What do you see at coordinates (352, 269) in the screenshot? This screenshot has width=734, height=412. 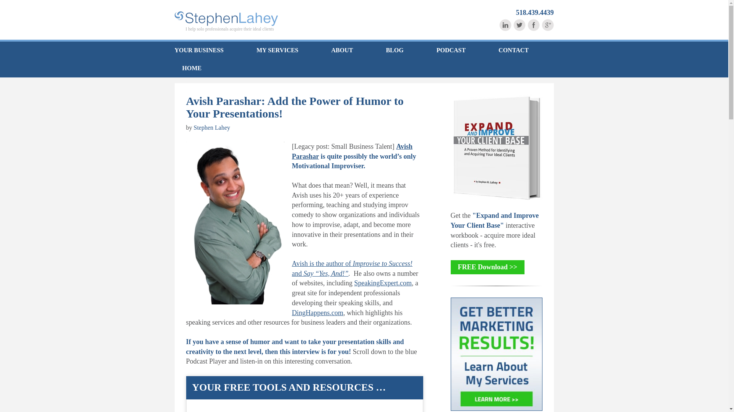 I see `Avish is the author of Improvise to Success! and` at bounding box center [352, 269].